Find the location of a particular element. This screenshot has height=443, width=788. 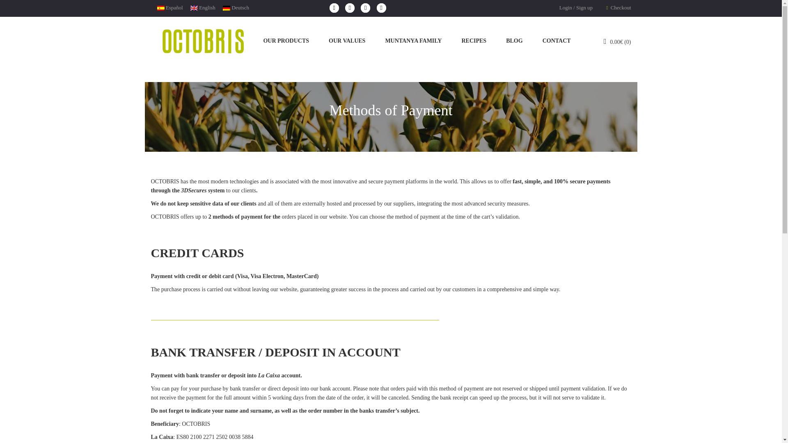

Checkout is located at coordinates (618, 7).